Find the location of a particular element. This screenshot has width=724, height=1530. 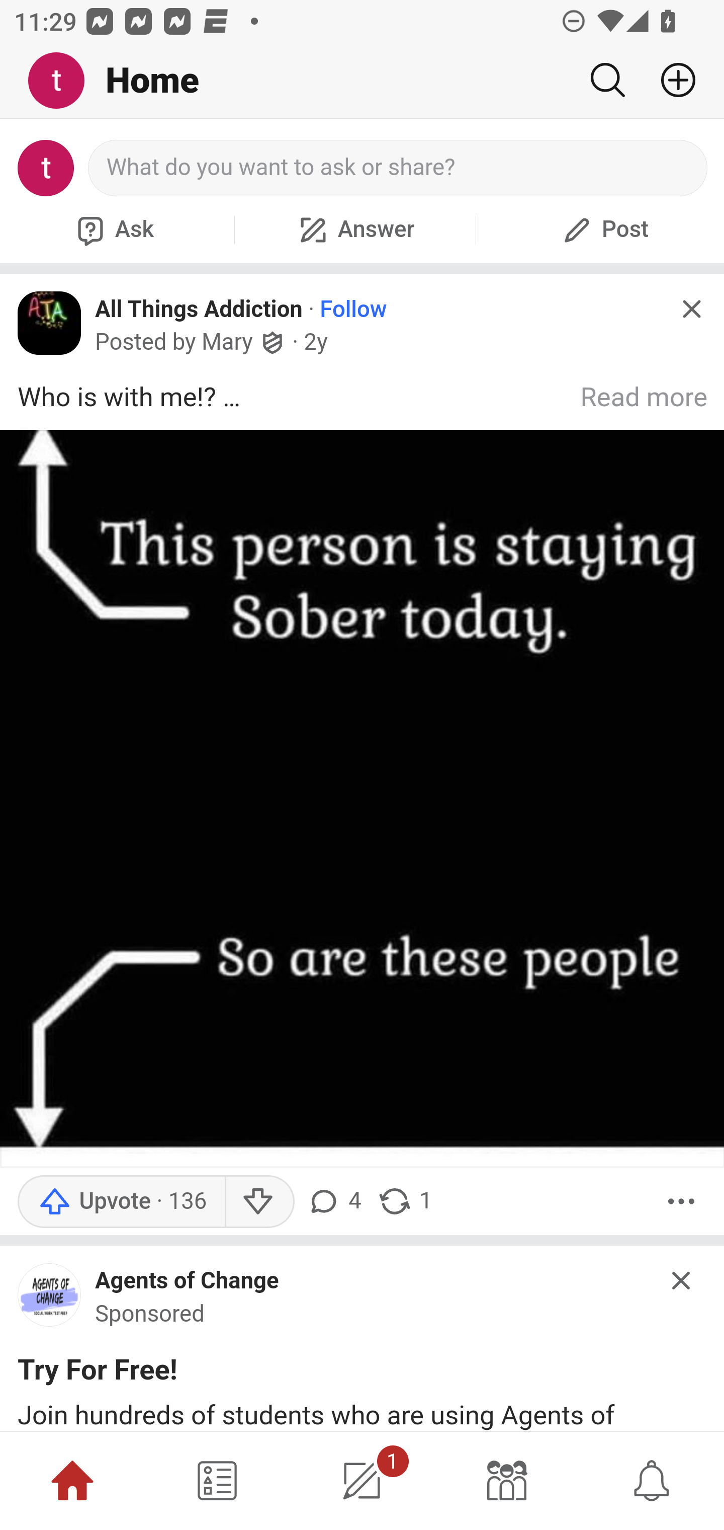

Me is located at coordinates (63, 81).